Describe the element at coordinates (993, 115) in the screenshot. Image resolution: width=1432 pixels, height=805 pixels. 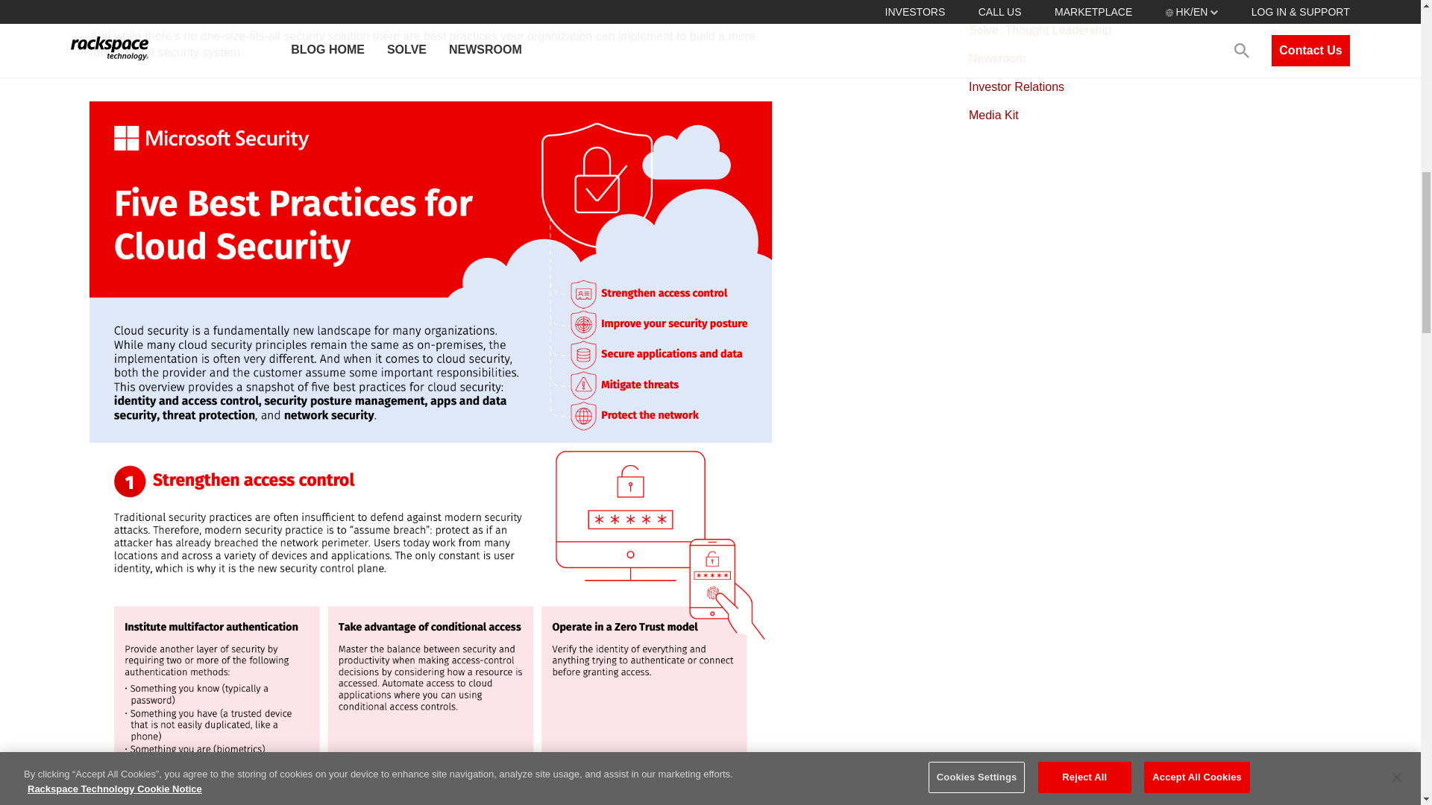
I see `Media Kit` at that location.